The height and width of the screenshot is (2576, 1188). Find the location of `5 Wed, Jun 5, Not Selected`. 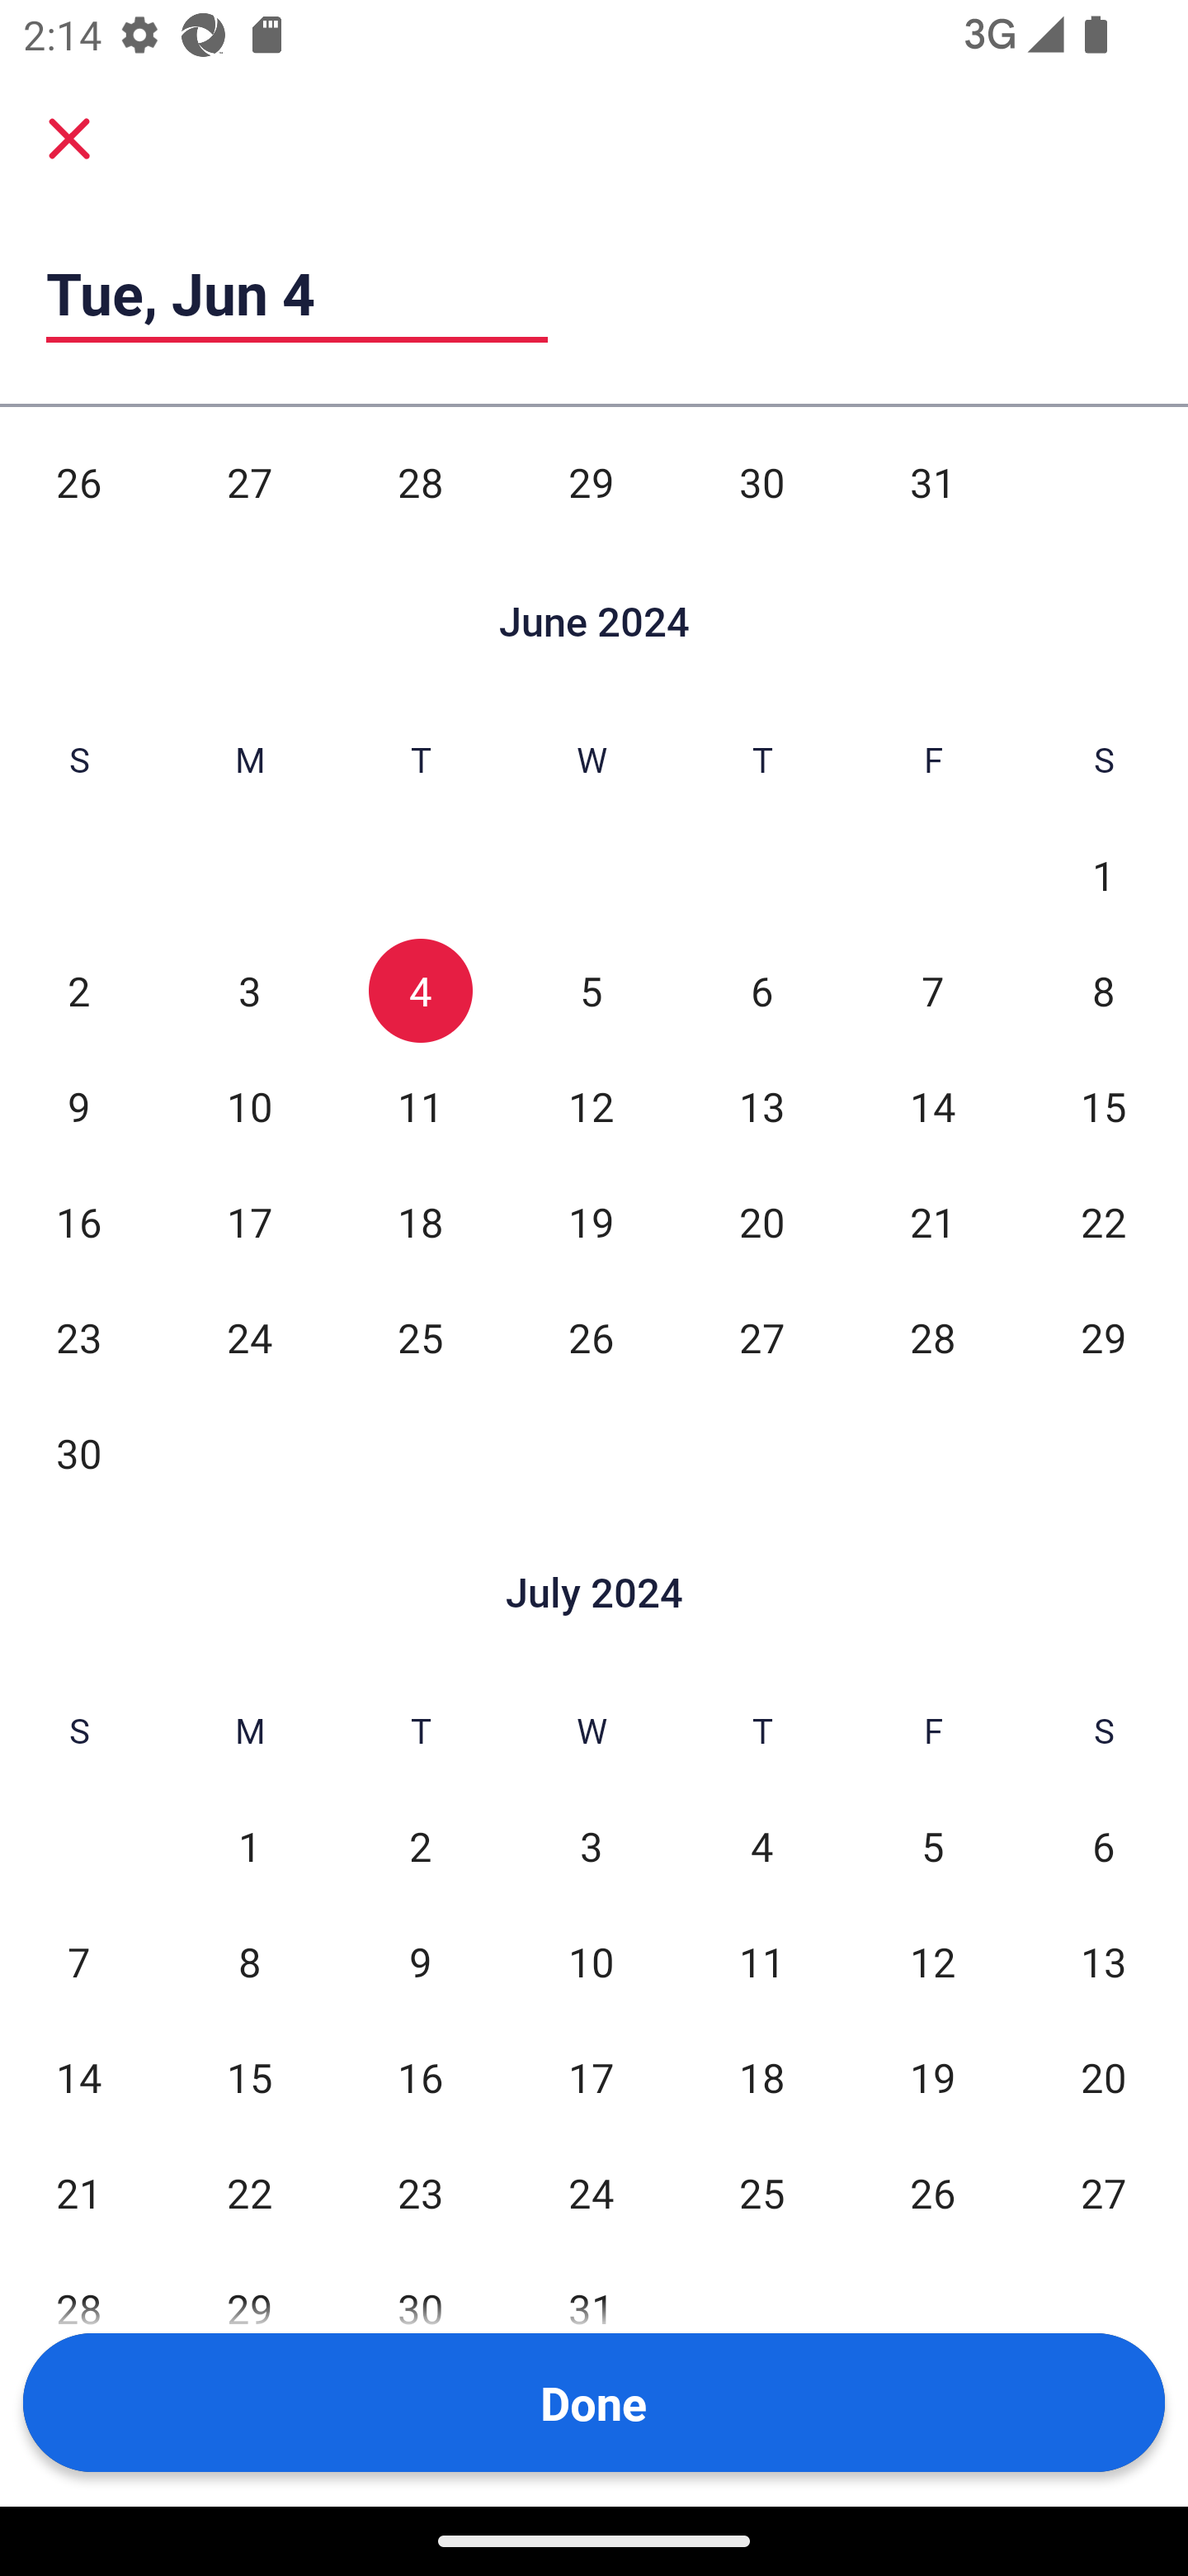

5 Wed, Jun 5, Not Selected is located at coordinates (591, 990).